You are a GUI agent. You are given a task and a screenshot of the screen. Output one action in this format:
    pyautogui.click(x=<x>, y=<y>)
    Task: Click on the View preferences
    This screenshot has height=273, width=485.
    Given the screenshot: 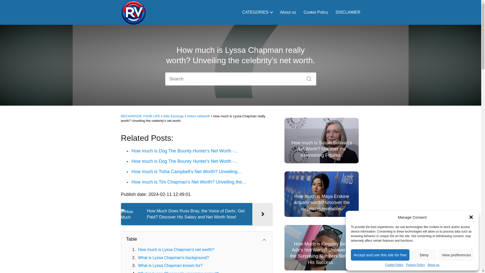 What is the action you would take?
    pyautogui.click(x=456, y=255)
    